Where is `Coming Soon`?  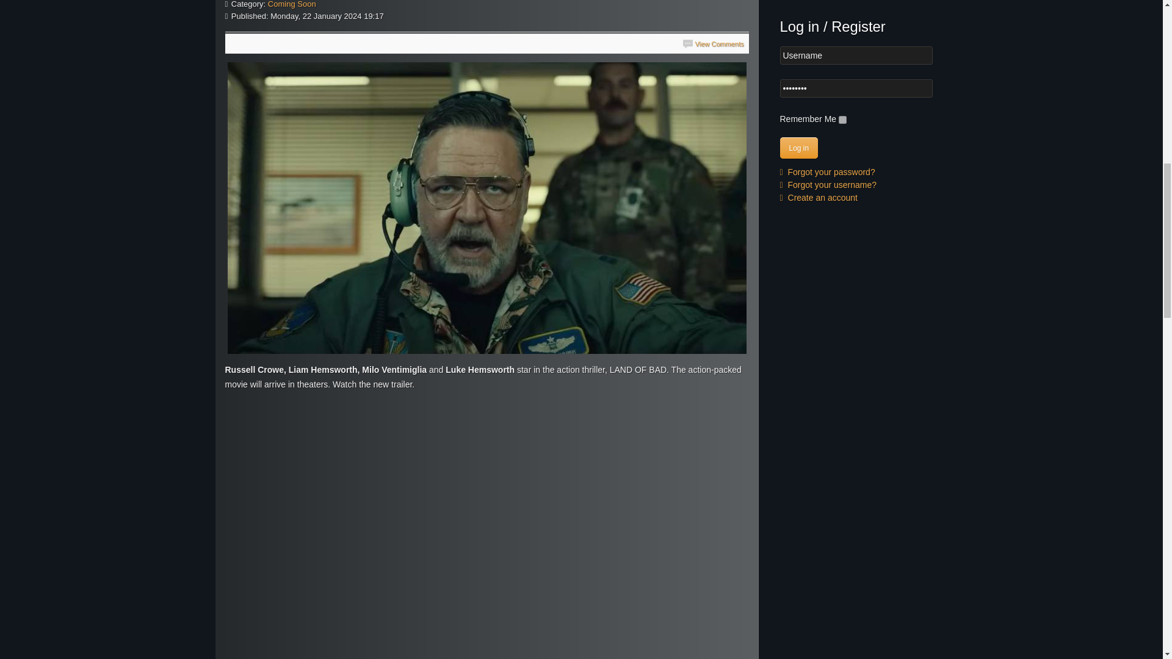 Coming Soon is located at coordinates (292, 4).